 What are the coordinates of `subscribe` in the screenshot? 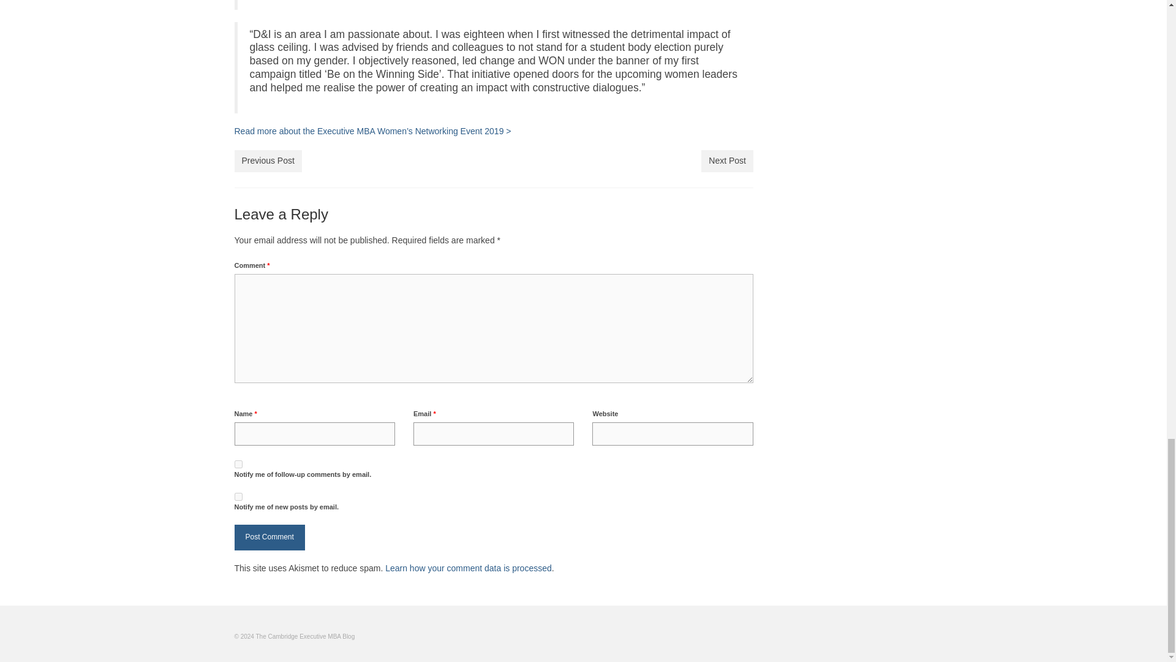 It's located at (238, 463).